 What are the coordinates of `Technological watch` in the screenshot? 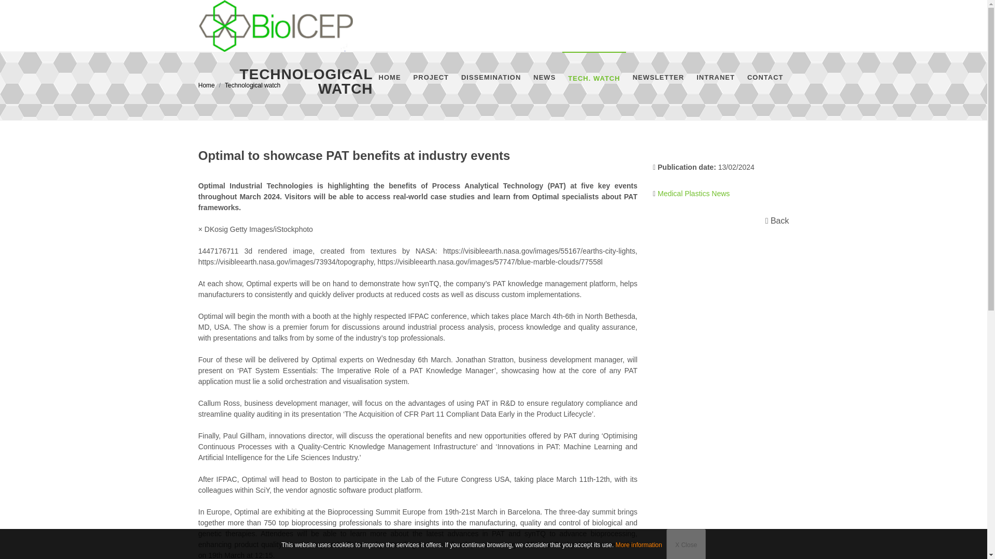 It's located at (252, 85).